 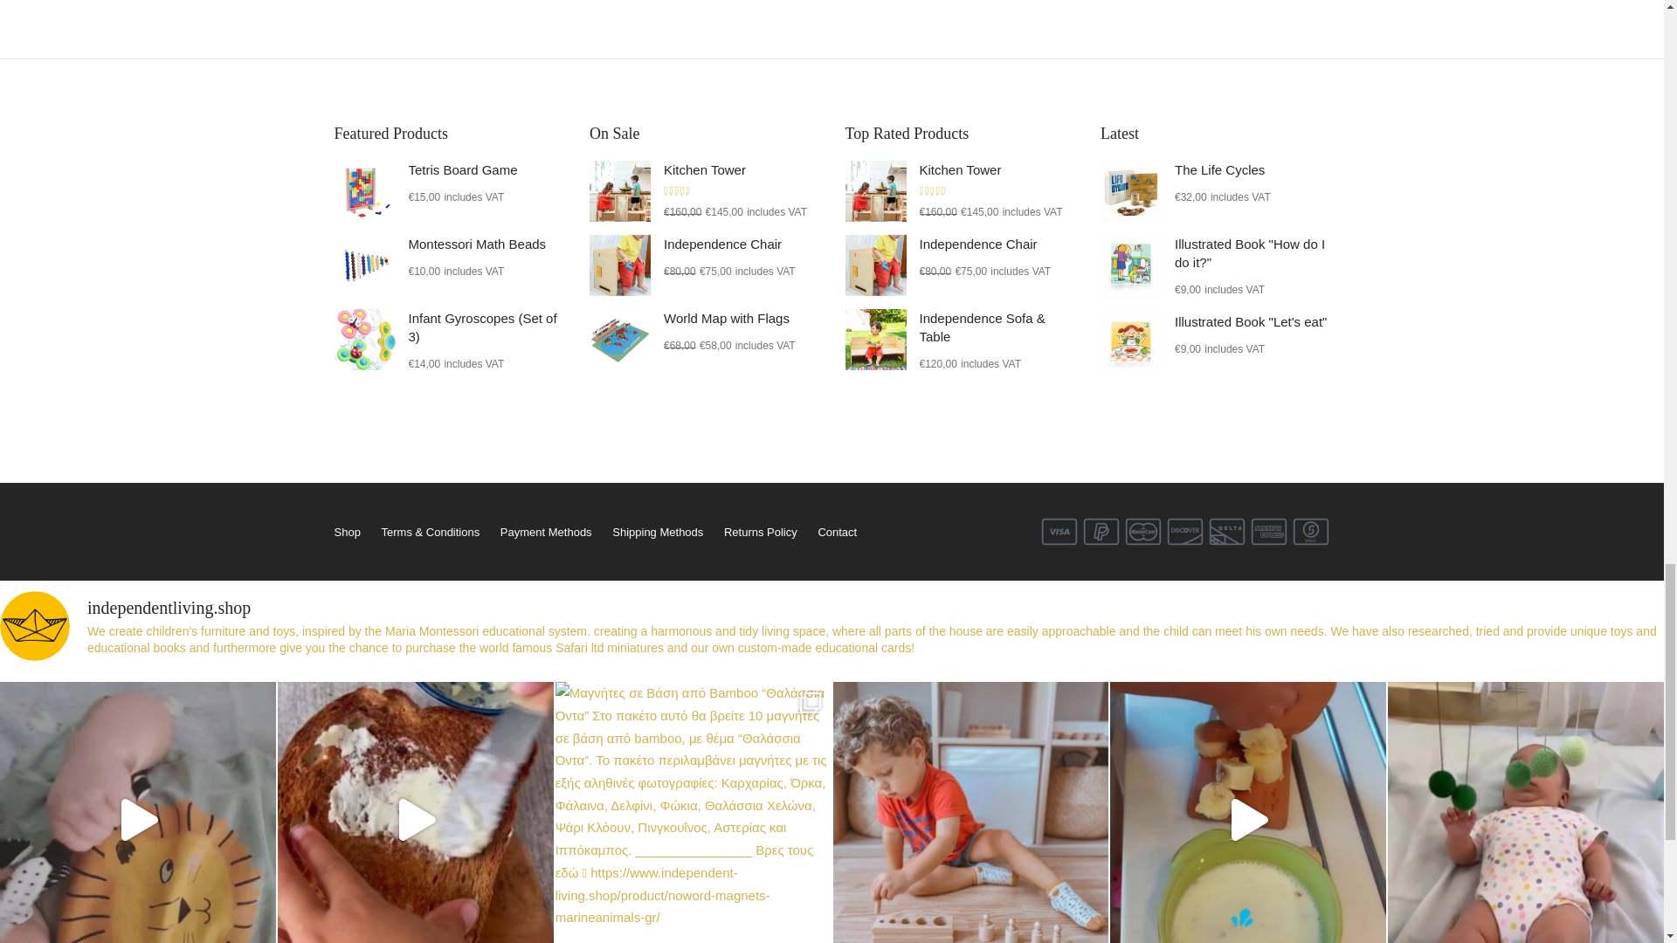 I want to click on Montessori Math Beads, so click(x=363, y=265).